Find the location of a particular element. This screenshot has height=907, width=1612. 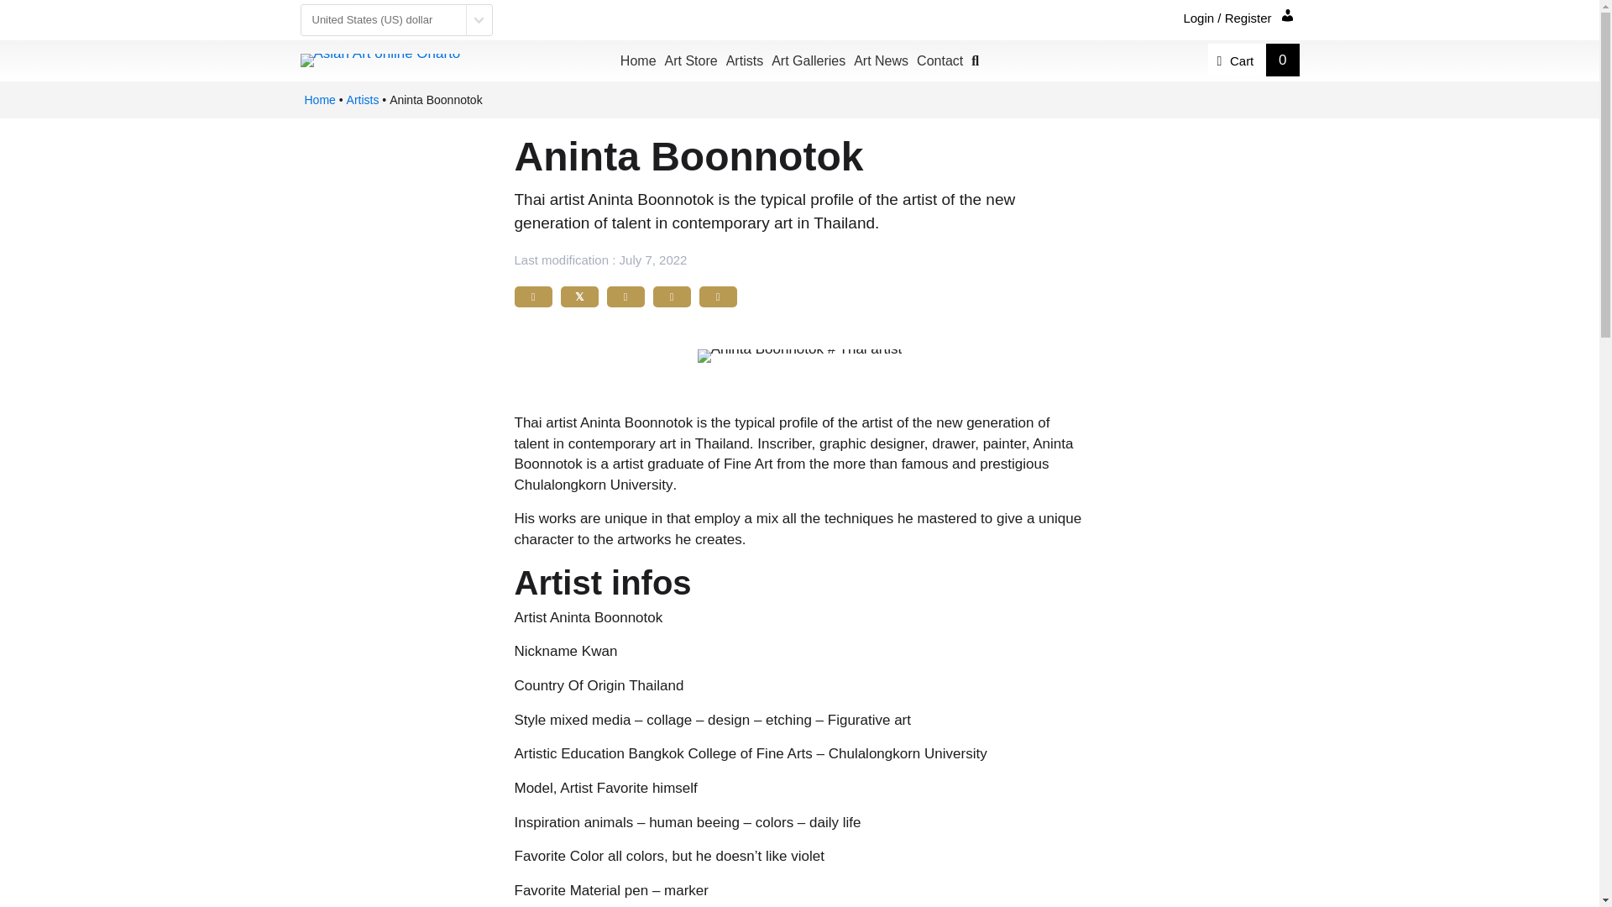

Home is located at coordinates (319, 99).